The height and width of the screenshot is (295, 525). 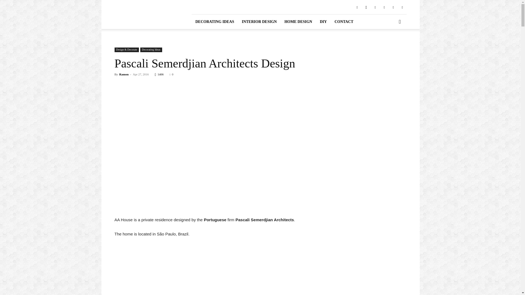 I want to click on Ramon, so click(x=124, y=74).